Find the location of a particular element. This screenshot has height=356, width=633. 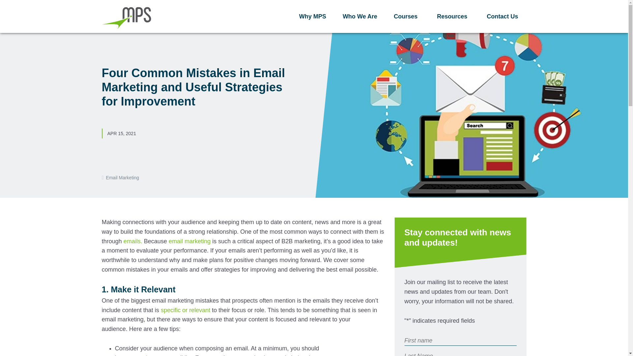

Why MPS is located at coordinates (312, 16).